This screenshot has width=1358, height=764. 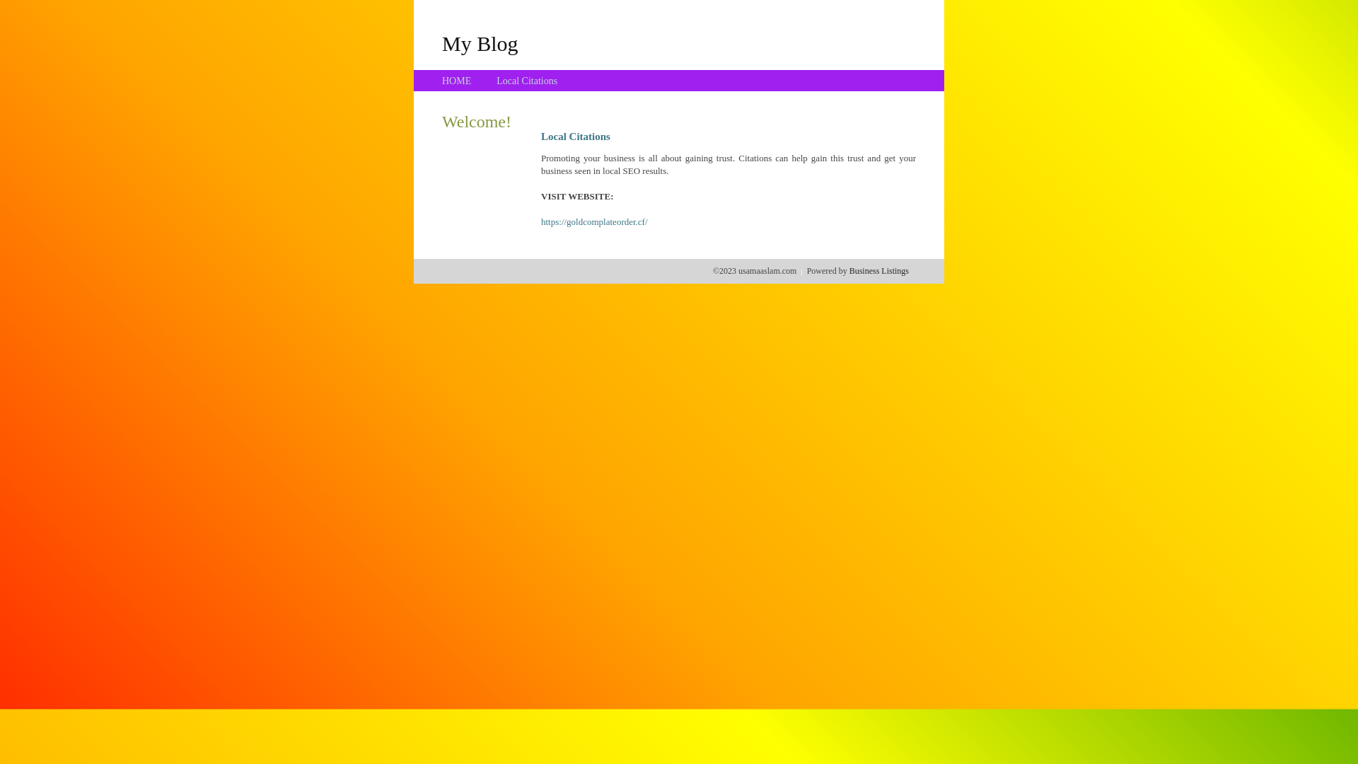 I want to click on Local Citations, so click(x=527, y=81).